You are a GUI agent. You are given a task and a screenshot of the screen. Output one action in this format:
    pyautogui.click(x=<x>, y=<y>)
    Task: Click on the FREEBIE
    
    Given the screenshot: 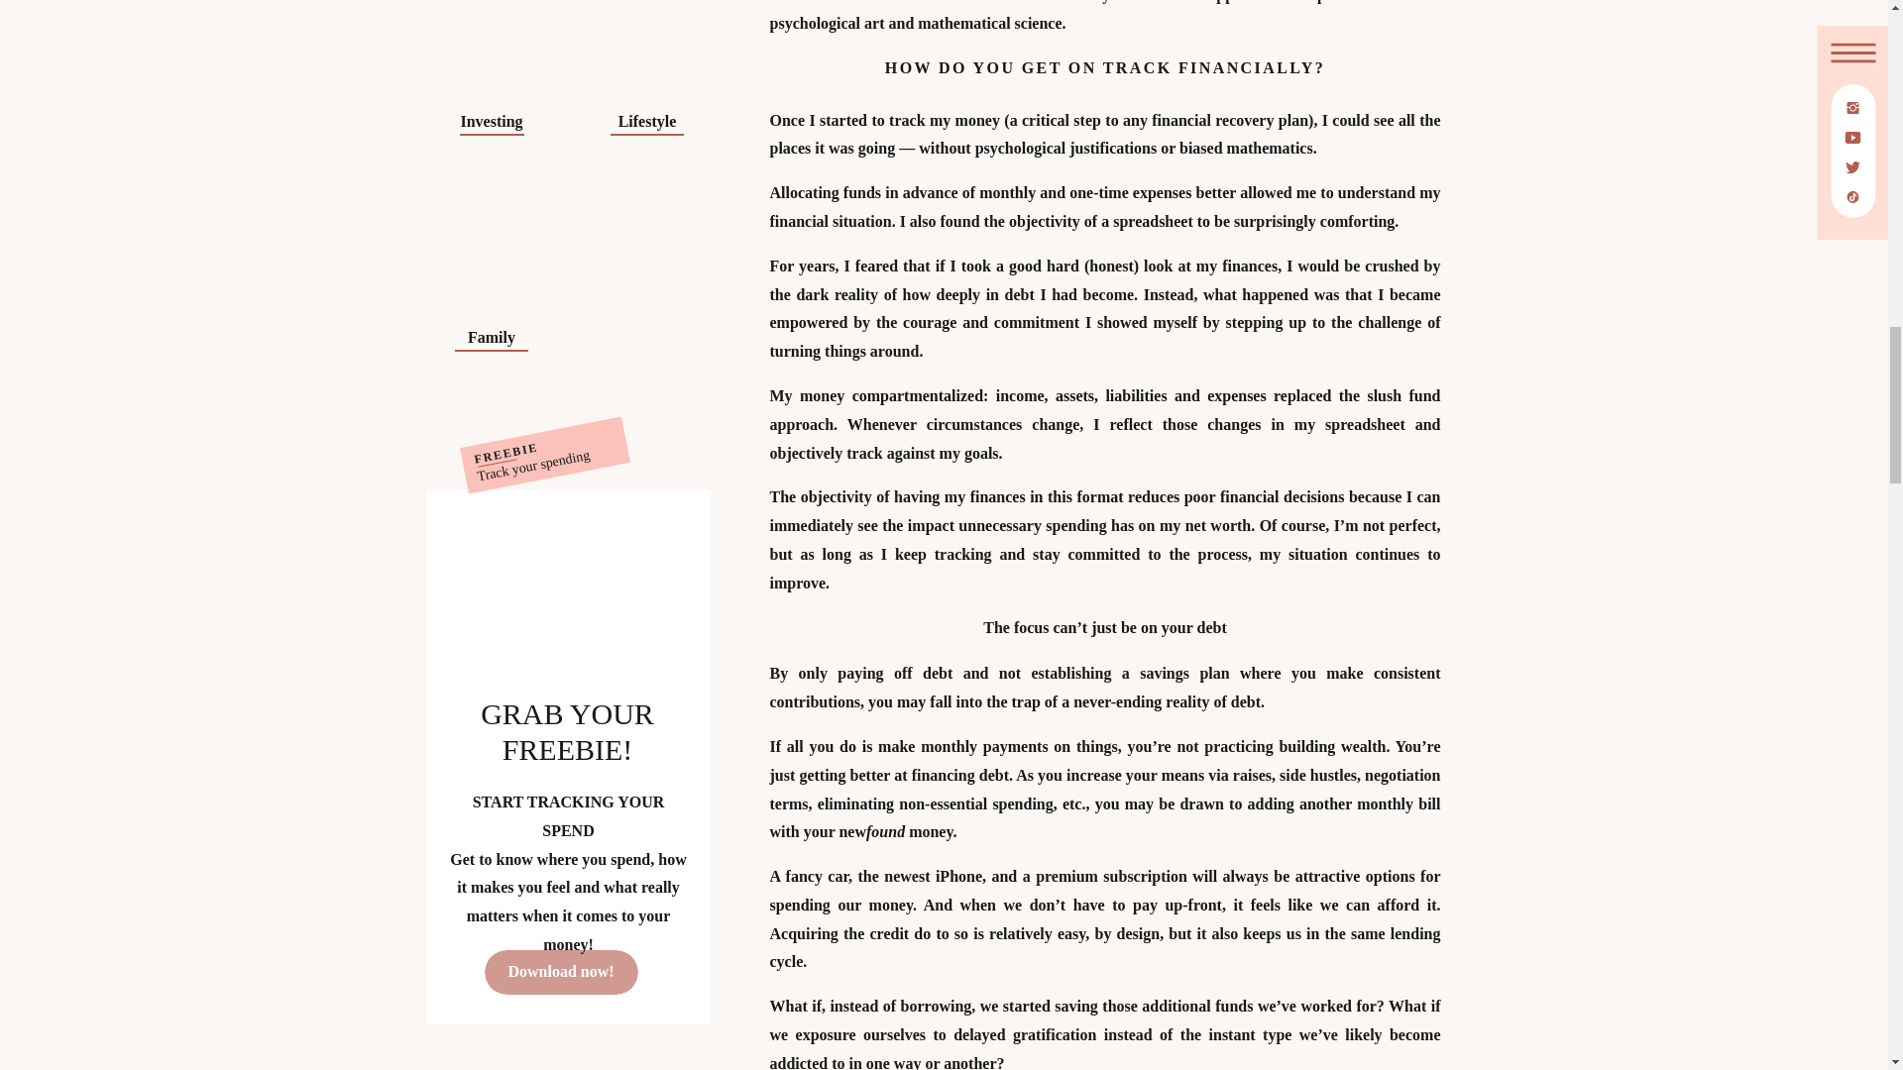 What is the action you would take?
    pyautogui.click(x=527, y=434)
    